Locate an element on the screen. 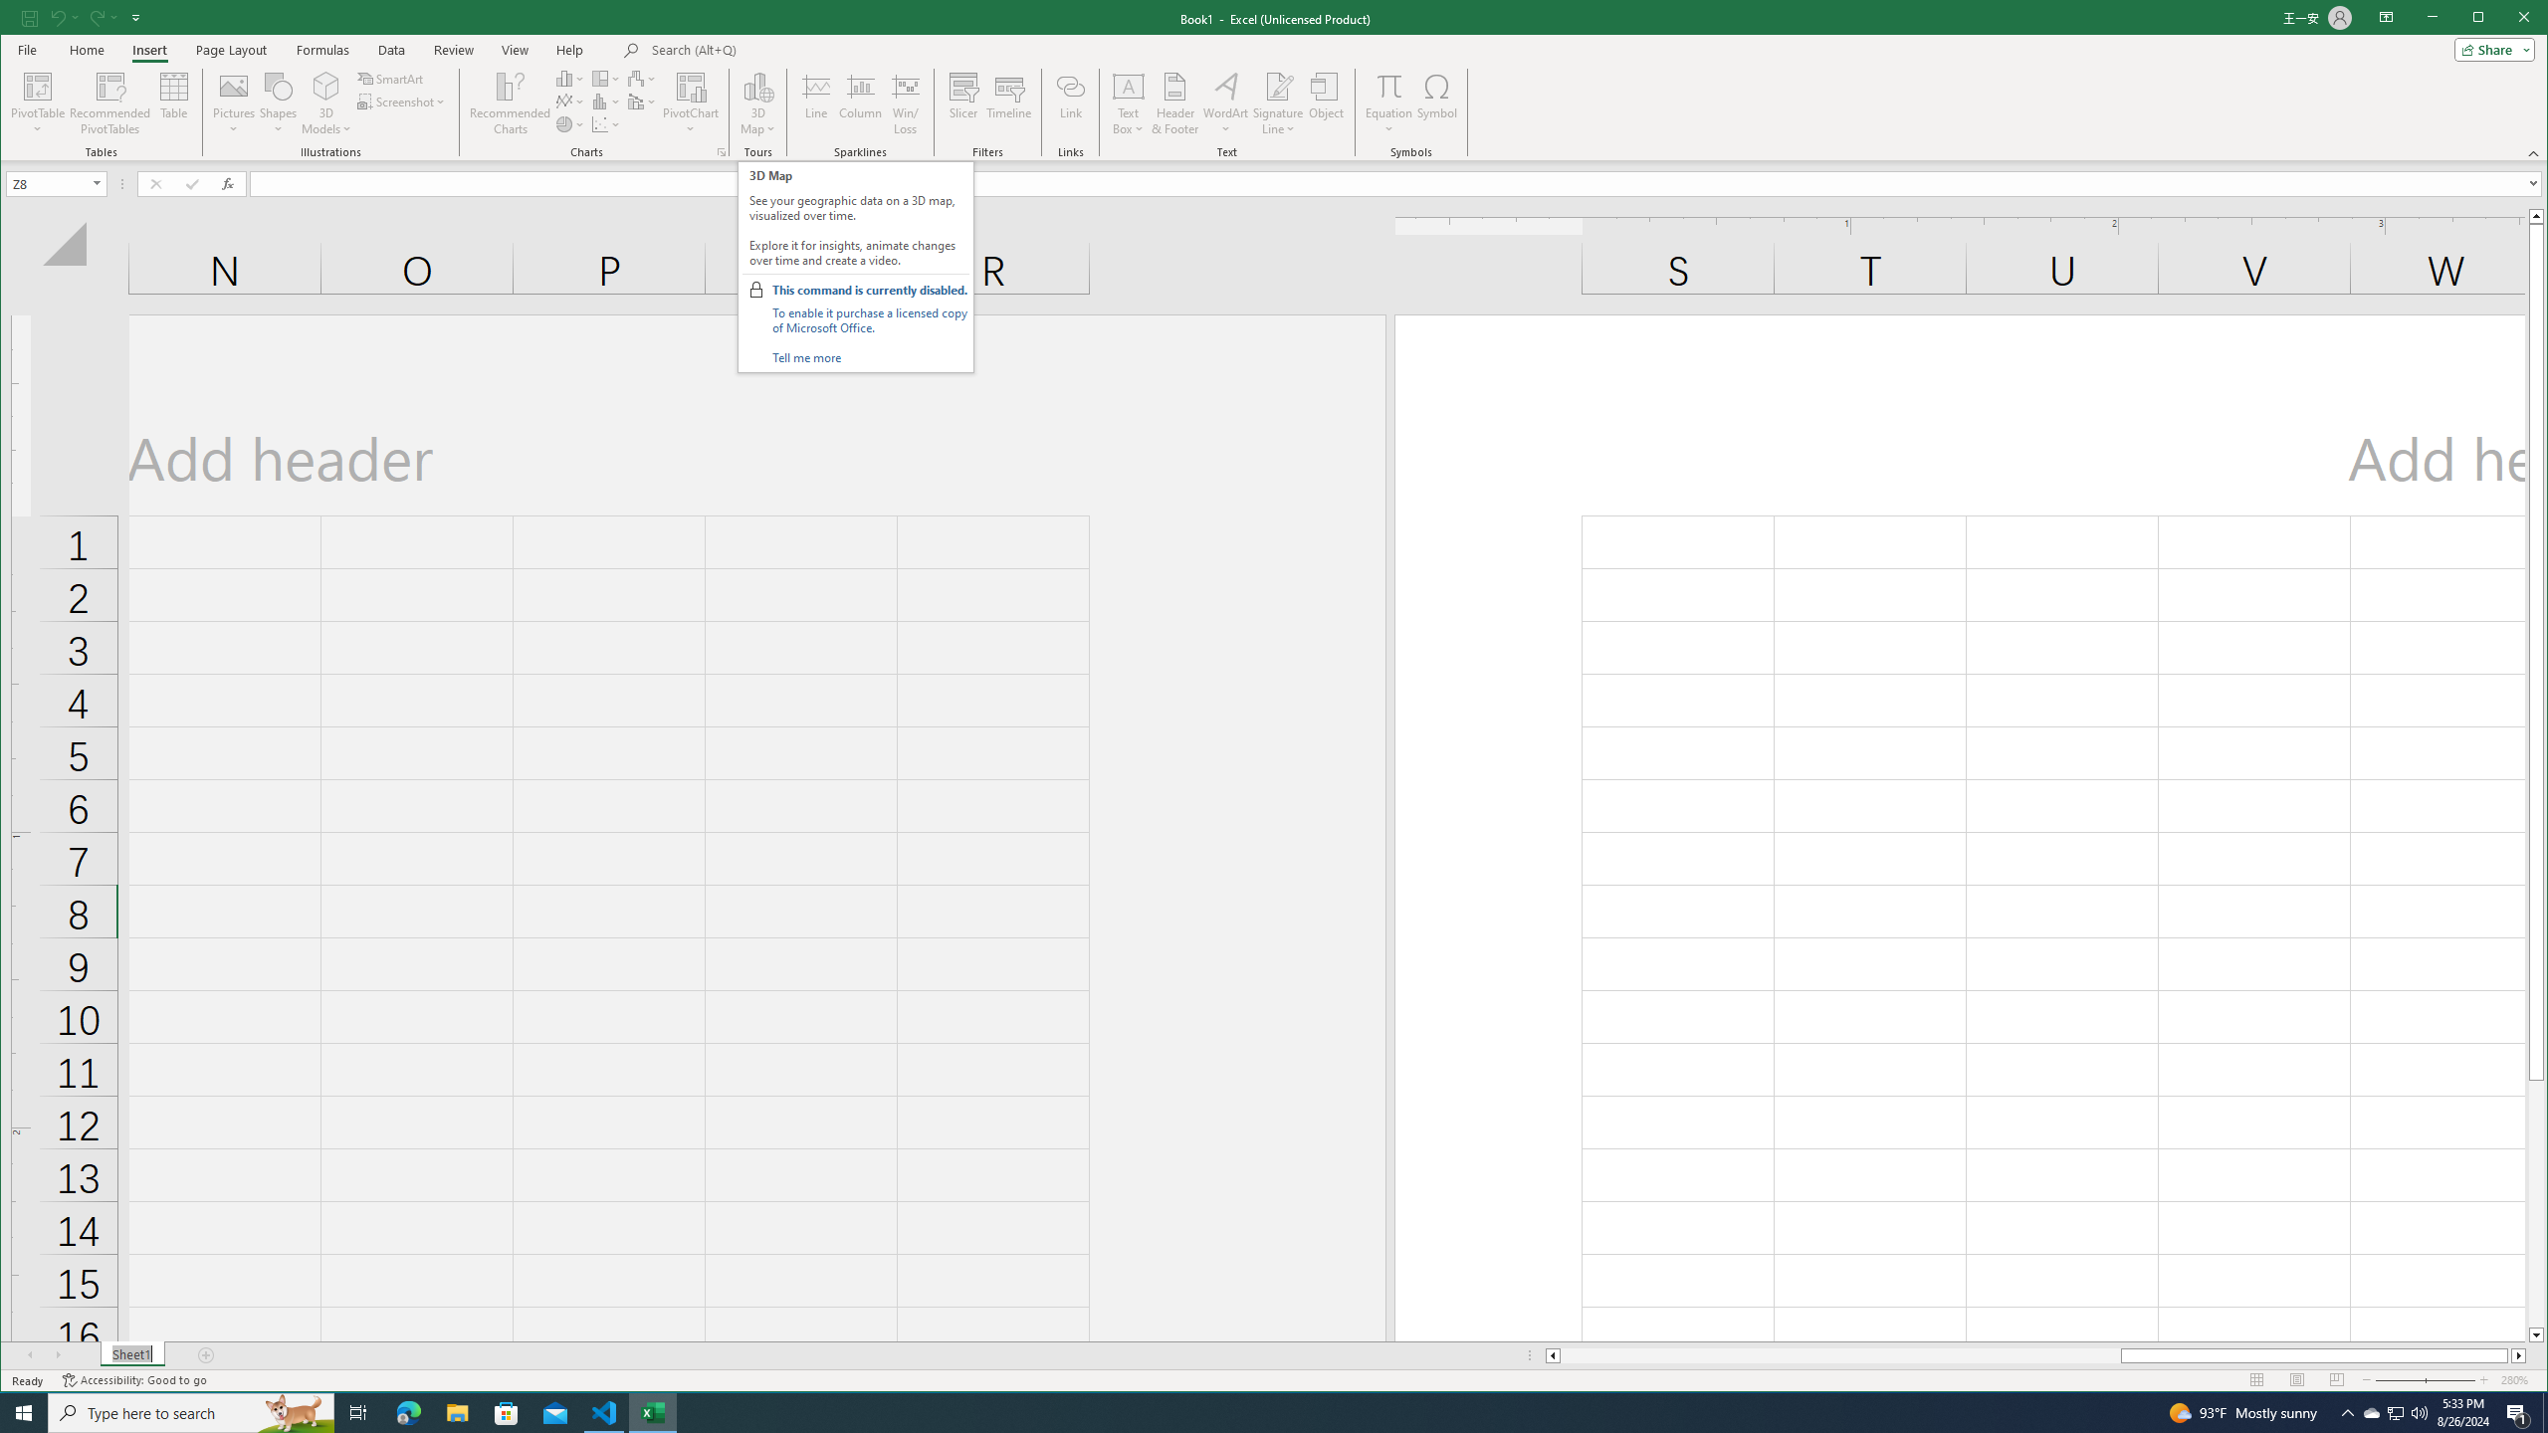  PivotChart is located at coordinates (2372, 1413).